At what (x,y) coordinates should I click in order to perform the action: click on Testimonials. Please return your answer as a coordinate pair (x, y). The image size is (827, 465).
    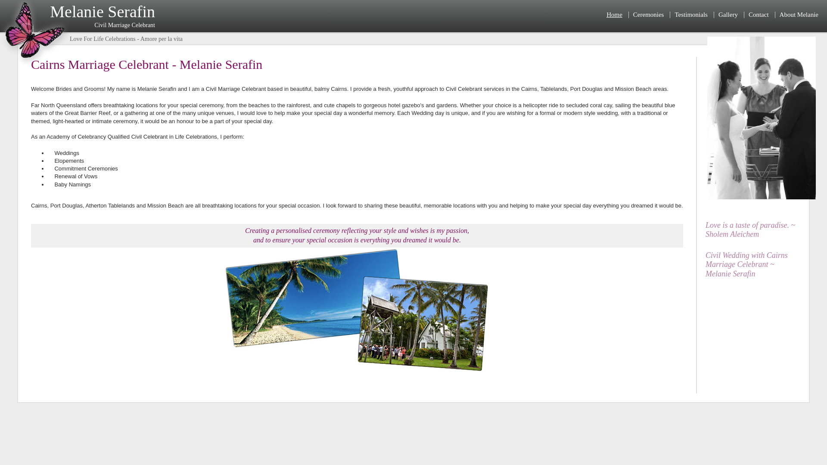
    Looking at the image, I should click on (691, 15).